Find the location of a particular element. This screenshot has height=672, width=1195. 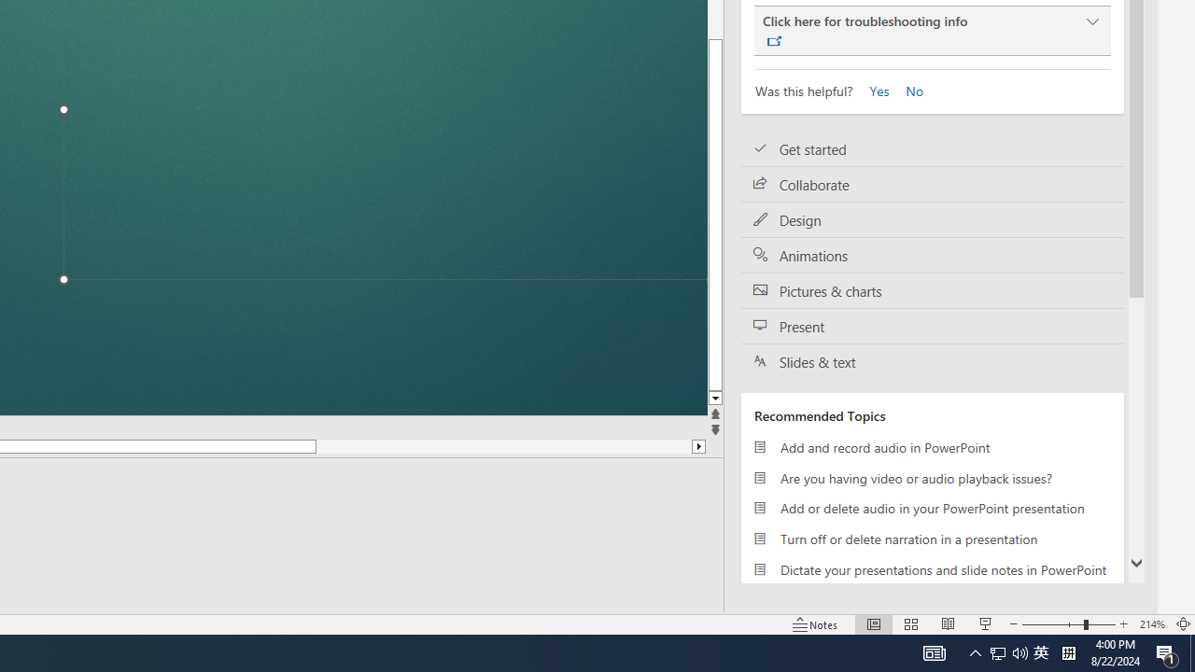

Page down is located at coordinates (504, 446).